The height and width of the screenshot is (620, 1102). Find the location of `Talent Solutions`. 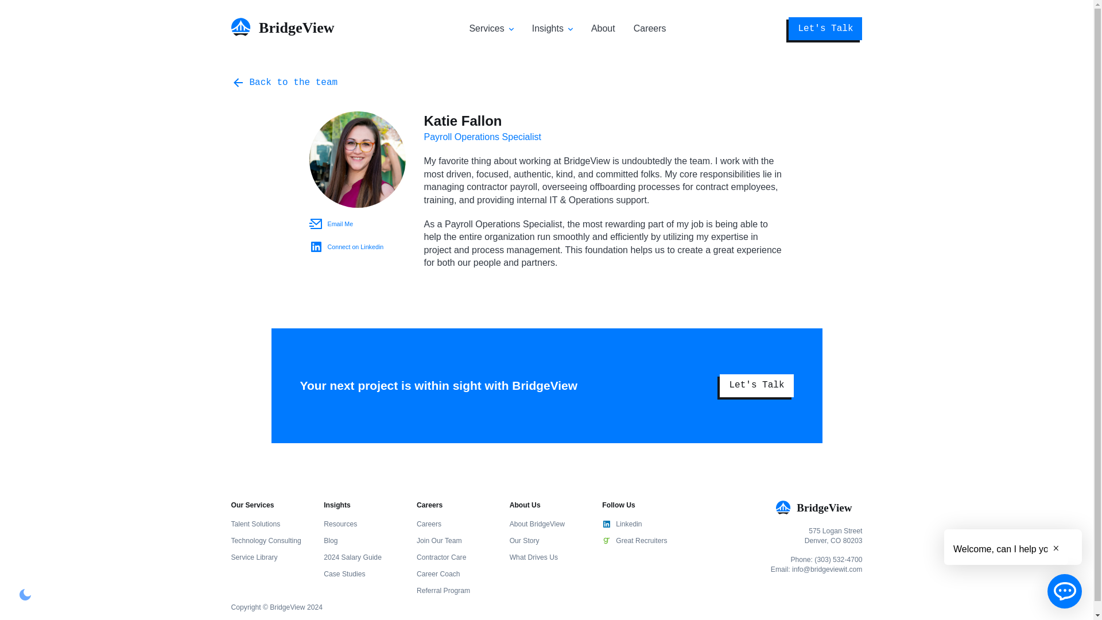

Talent Solutions is located at coordinates (255, 524).